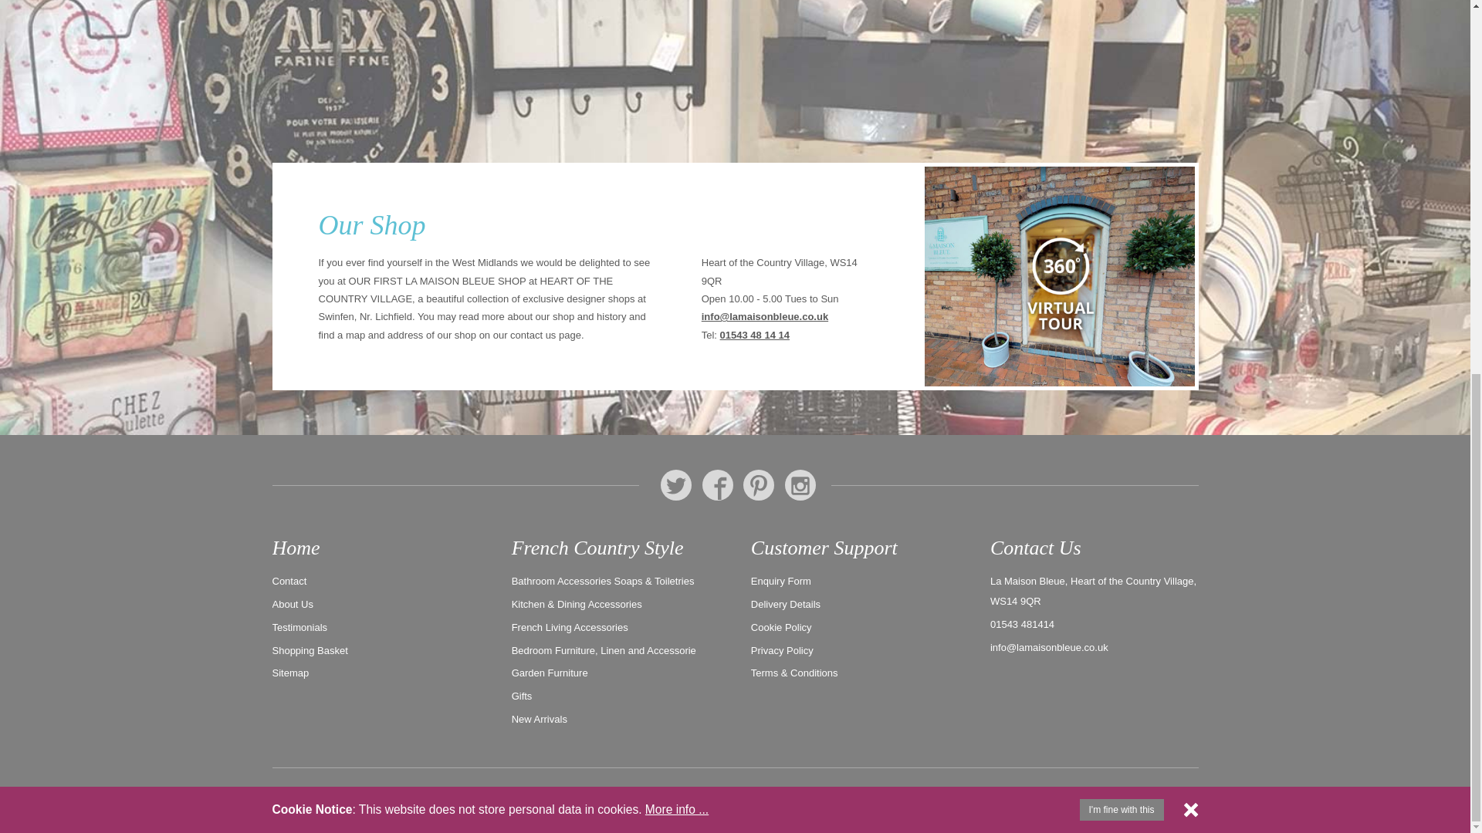 The height and width of the screenshot is (833, 1482). Describe the element at coordinates (1190, 134) in the screenshot. I see `Dismiss - I'm fine with this` at that location.